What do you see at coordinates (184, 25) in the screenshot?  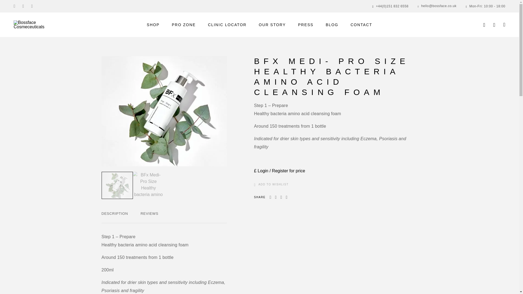 I see `PRO ZONE` at bounding box center [184, 25].